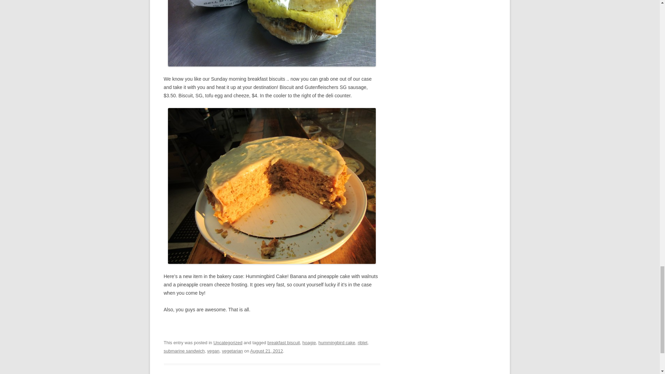  Describe the element at coordinates (272, 33) in the screenshot. I see `breakfast biscuits` at that location.